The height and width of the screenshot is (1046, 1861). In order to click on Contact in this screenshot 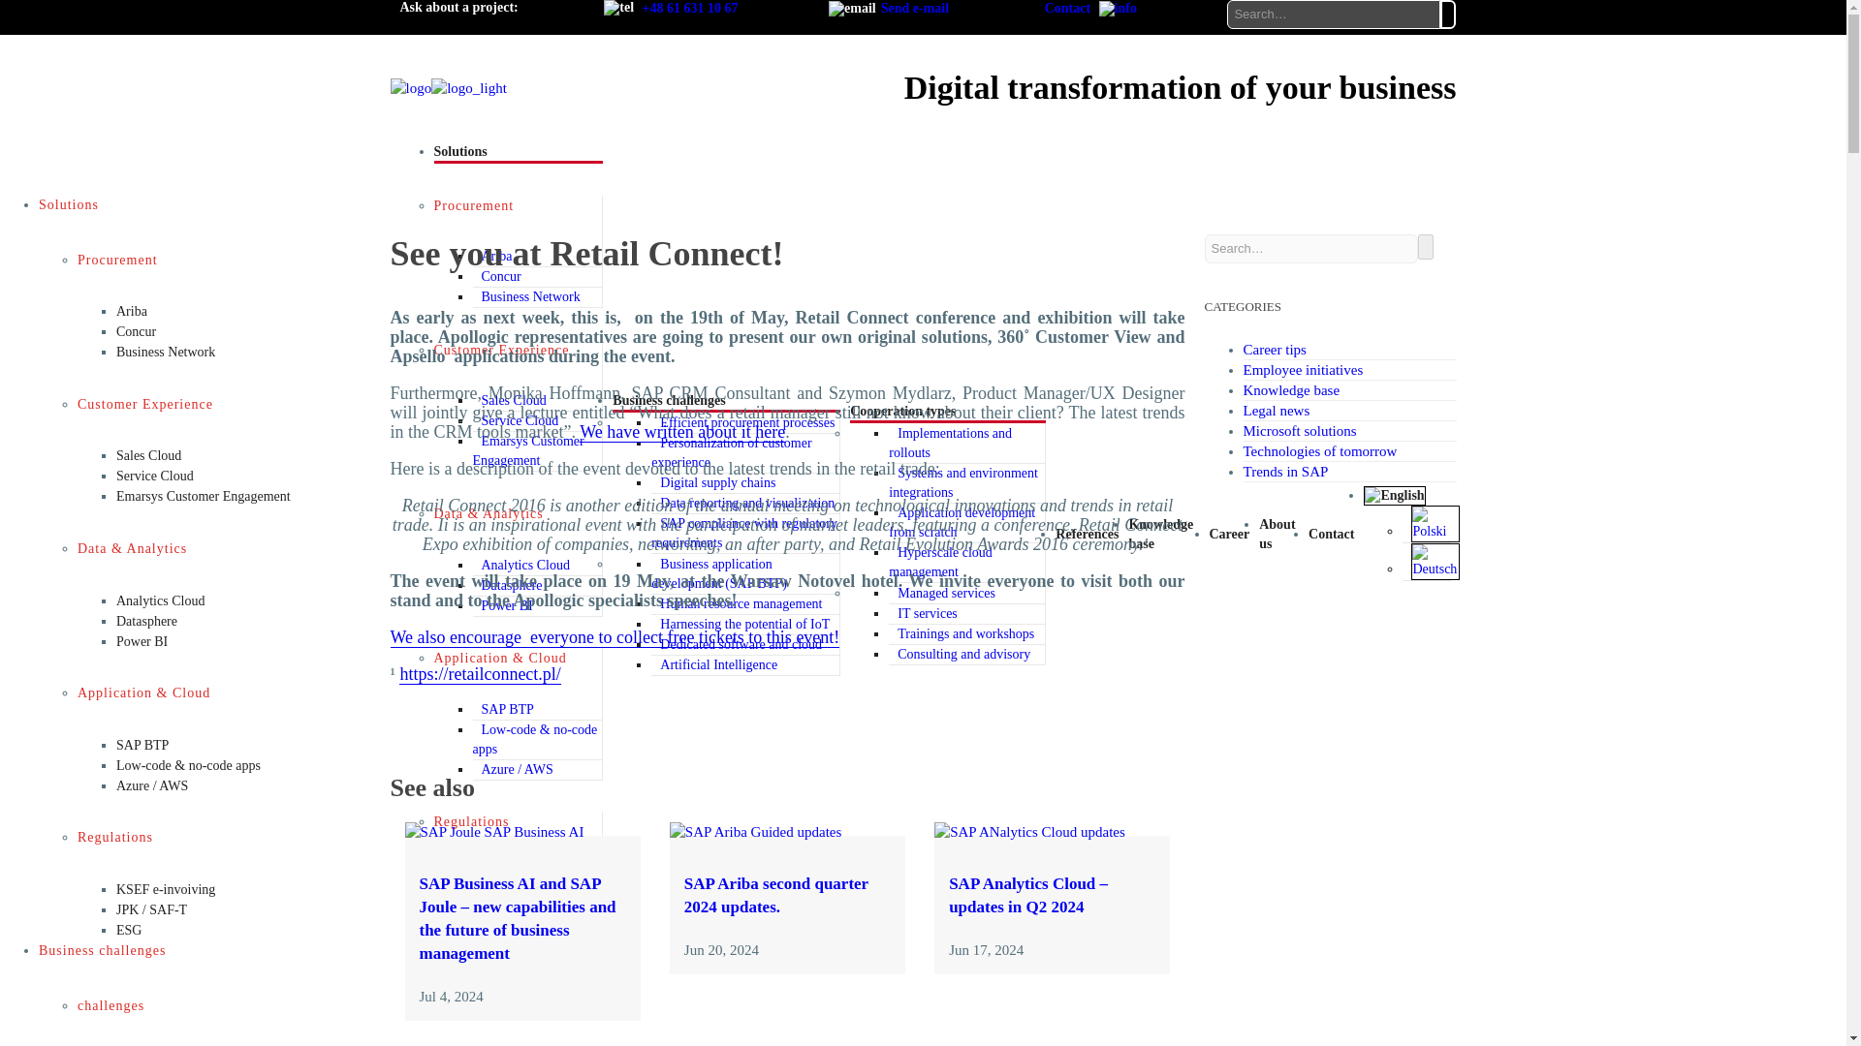, I will do `click(1091, 8)`.